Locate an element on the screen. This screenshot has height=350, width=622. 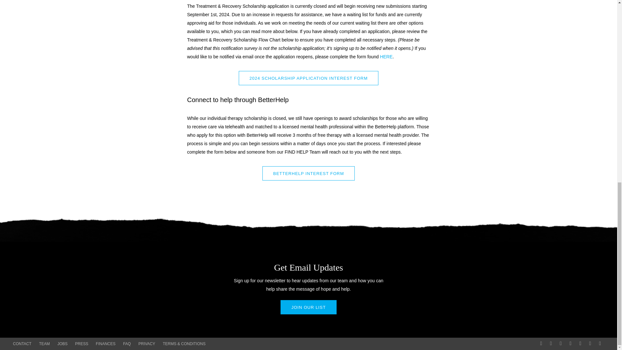
PRESS is located at coordinates (82, 344).